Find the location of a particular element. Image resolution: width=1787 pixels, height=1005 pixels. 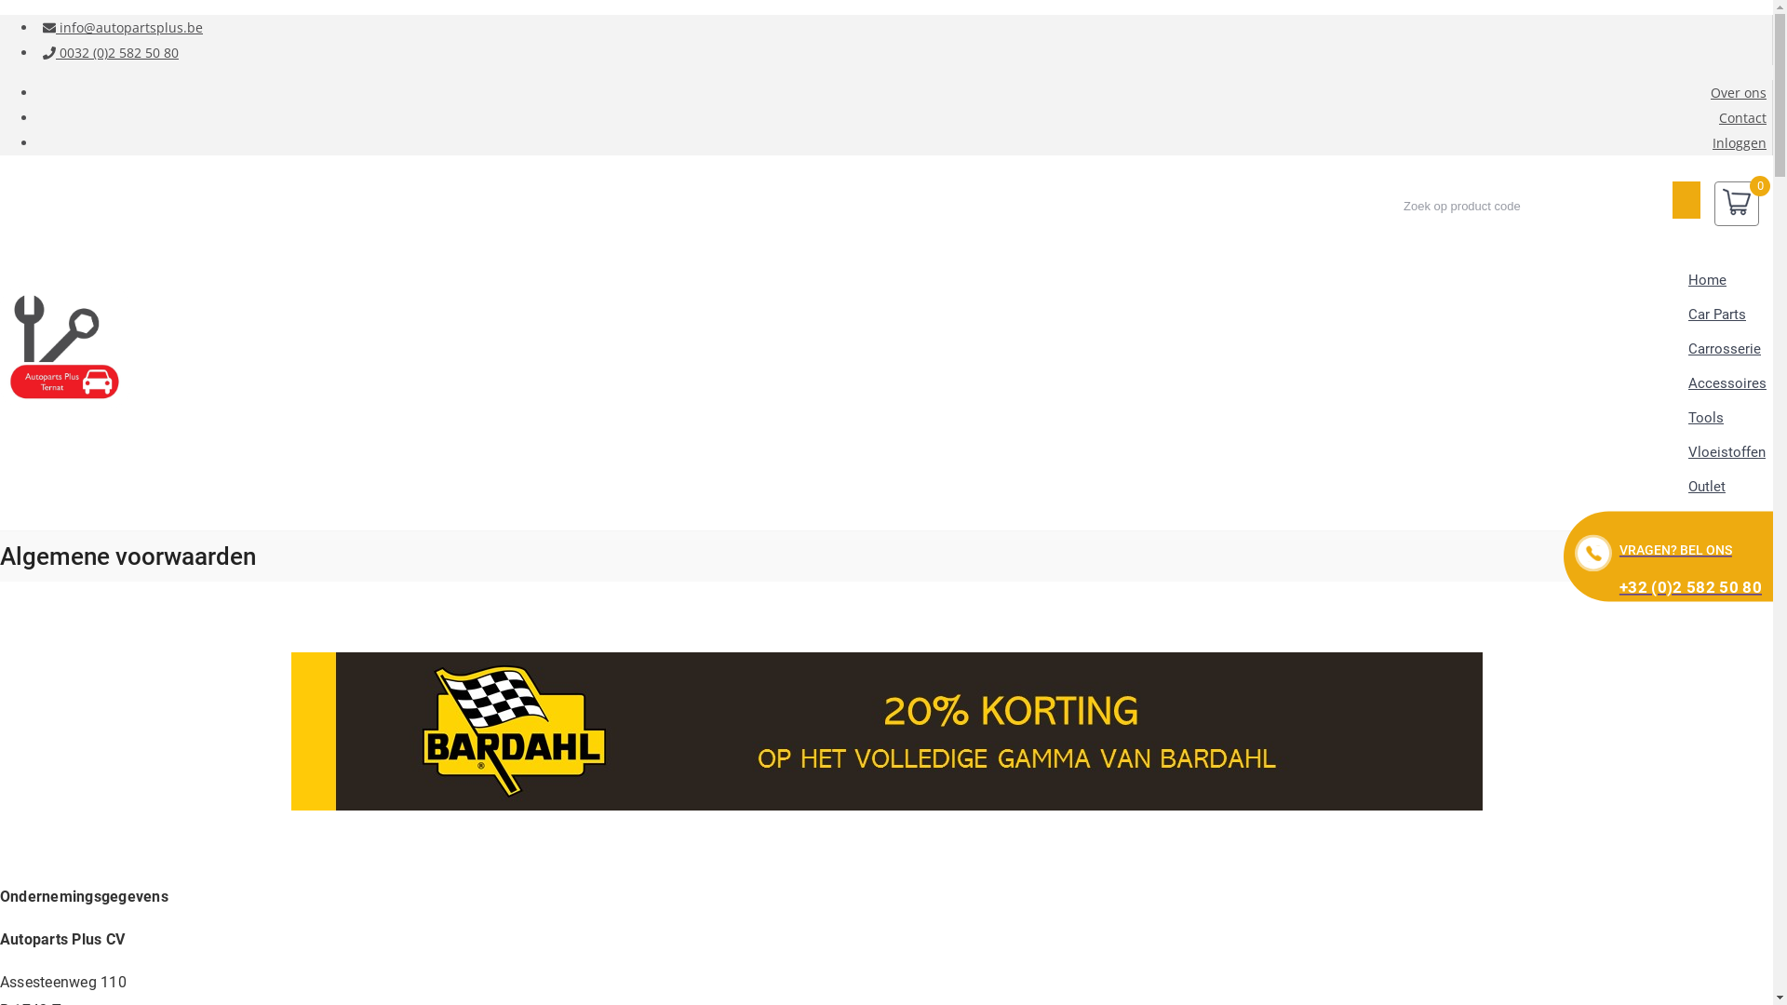

Over ons is located at coordinates (1739, 93).